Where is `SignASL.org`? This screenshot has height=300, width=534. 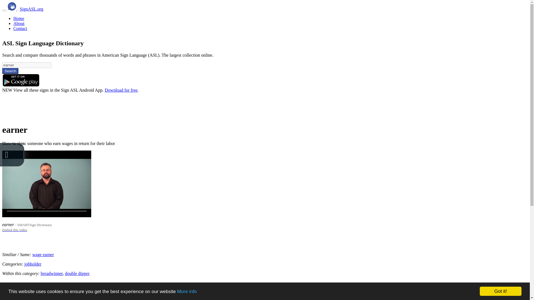 SignASL.org is located at coordinates (31, 9).